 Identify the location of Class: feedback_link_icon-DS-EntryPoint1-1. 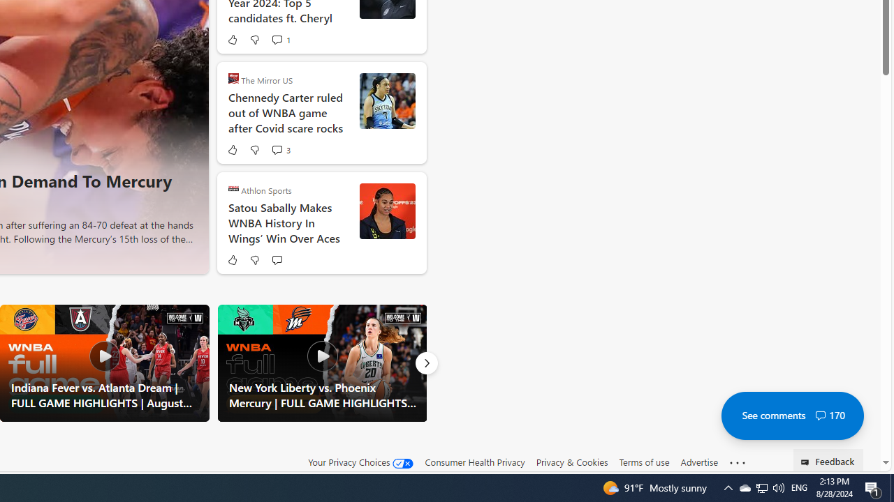
(807, 462).